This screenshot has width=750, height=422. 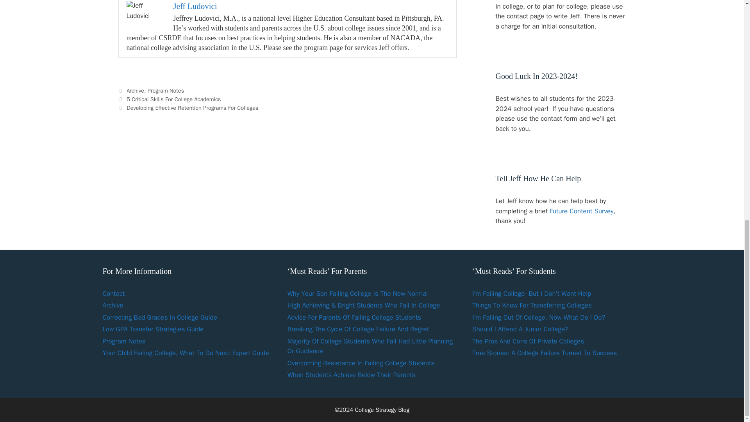 What do you see at coordinates (195, 6) in the screenshot?
I see `Jeff Ludovici` at bounding box center [195, 6].